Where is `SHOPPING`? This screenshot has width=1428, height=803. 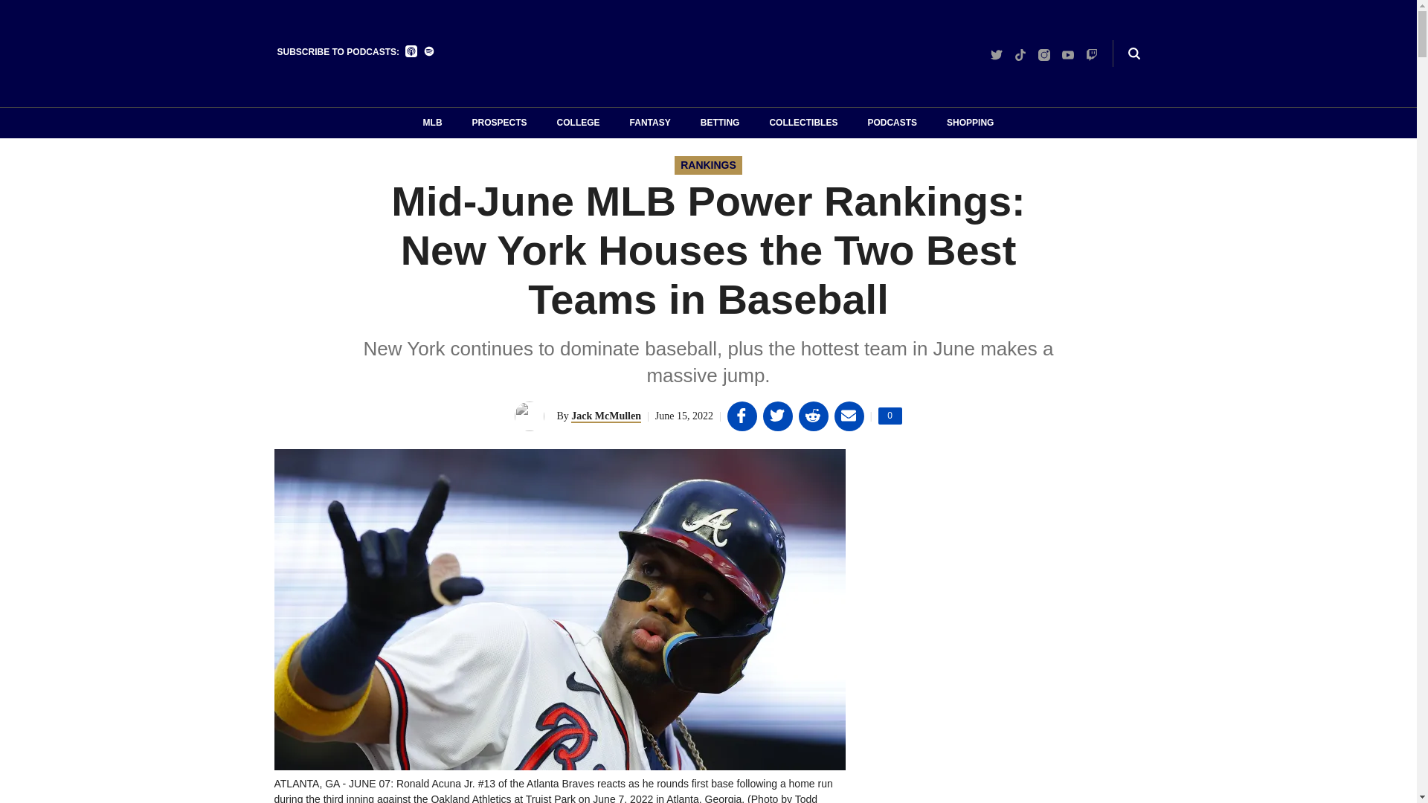
SHOPPING is located at coordinates (891, 123).